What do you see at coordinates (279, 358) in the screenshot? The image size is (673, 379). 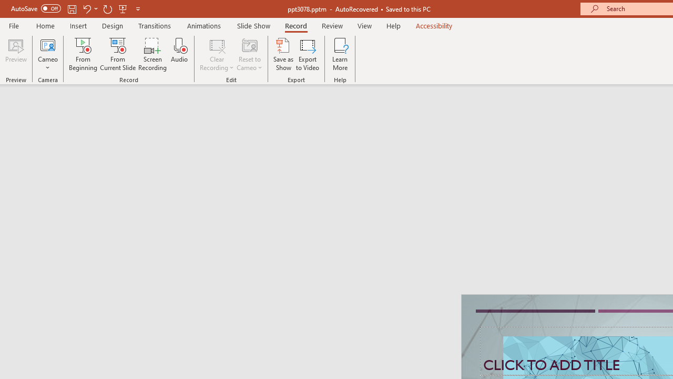 I see `Class: actions-container` at bounding box center [279, 358].